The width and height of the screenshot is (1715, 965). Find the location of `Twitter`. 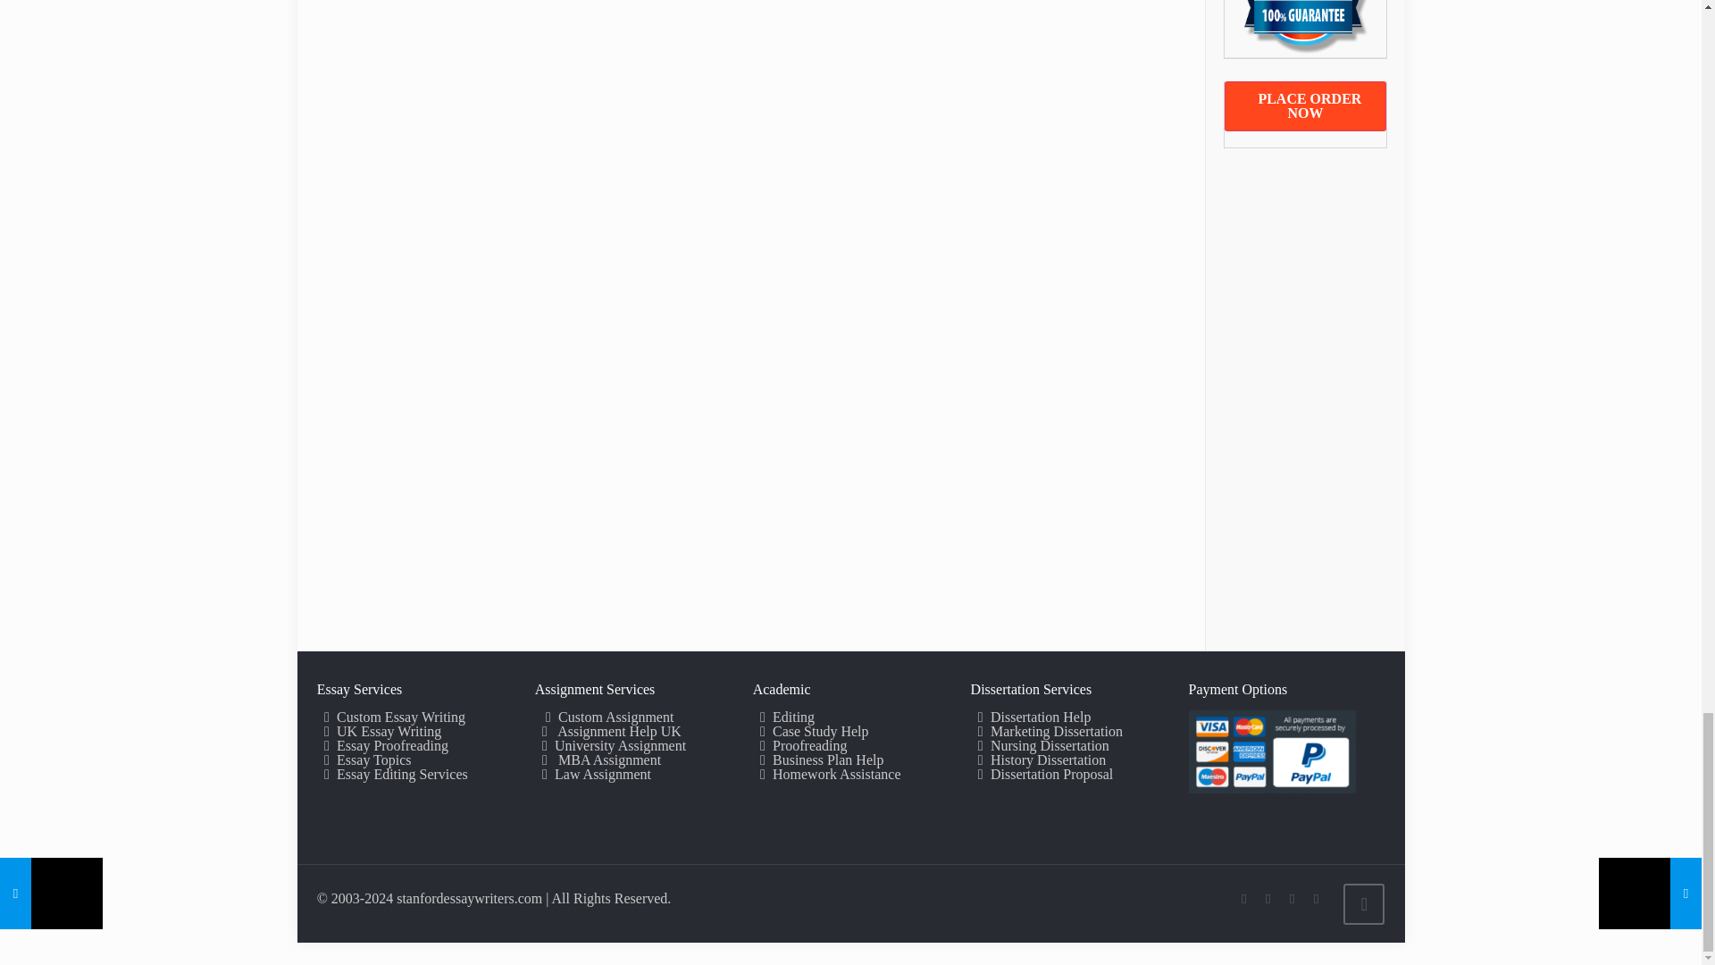

Twitter is located at coordinates (1292, 899).